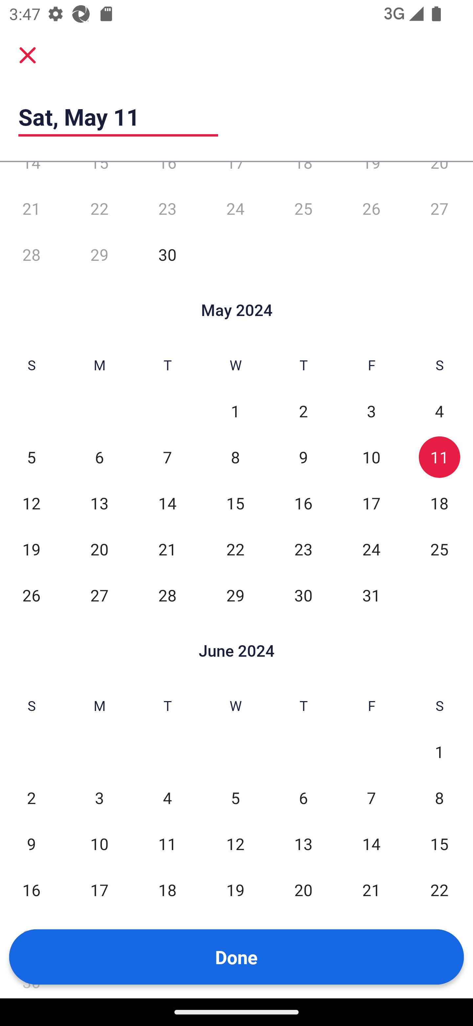 Image resolution: width=473 pixels, height=1026 pixels. Describe the element at coordinates (99, 255) in the screenshot. I see `29 Mon, Apr 29, Not Selected` at that location.